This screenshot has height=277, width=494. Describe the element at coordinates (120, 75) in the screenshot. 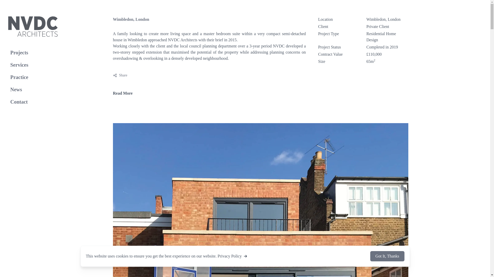

I see `Services` at that location.